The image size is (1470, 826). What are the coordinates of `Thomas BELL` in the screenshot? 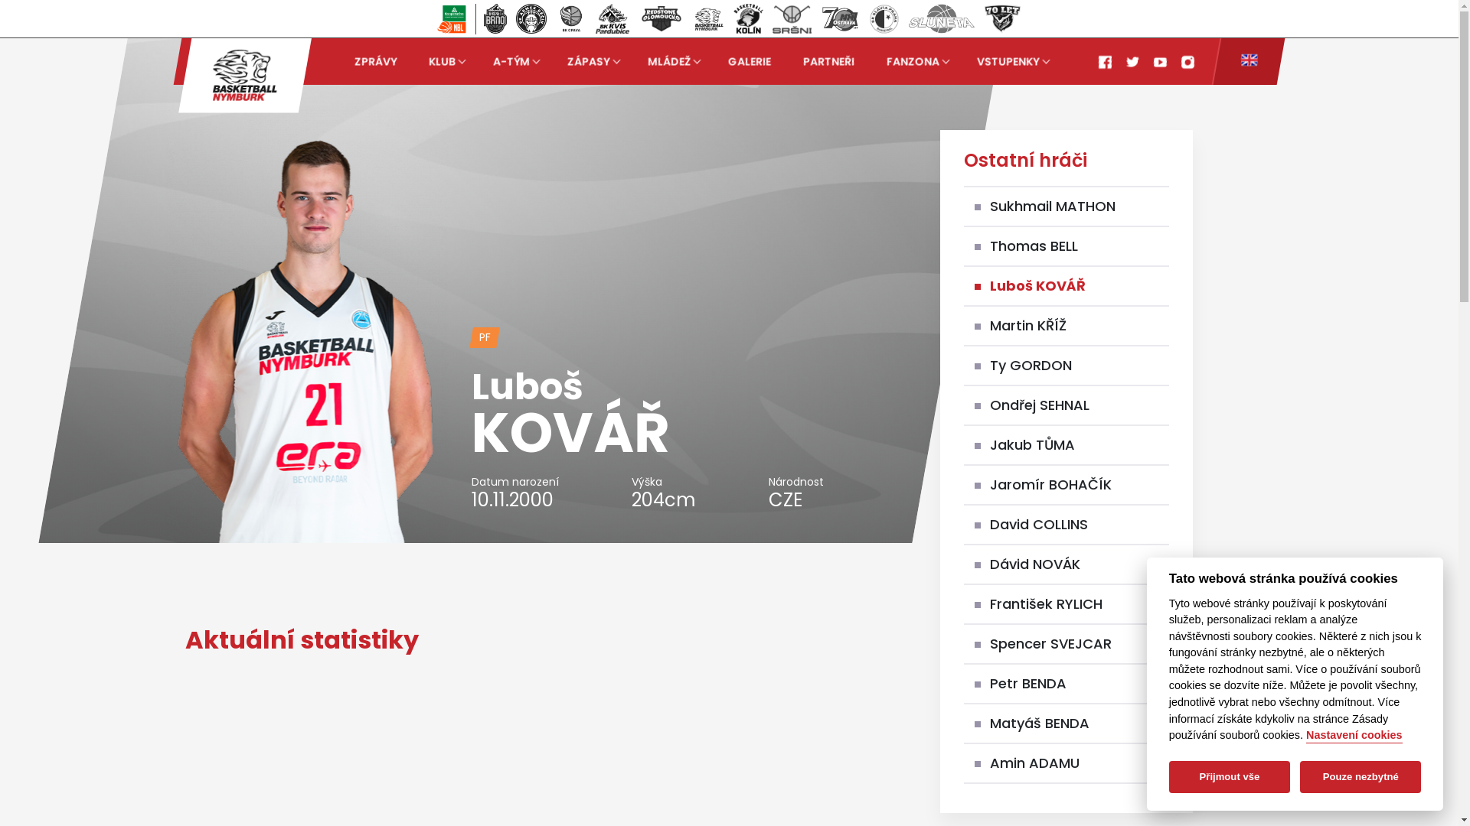 It's located at (1034, 246).